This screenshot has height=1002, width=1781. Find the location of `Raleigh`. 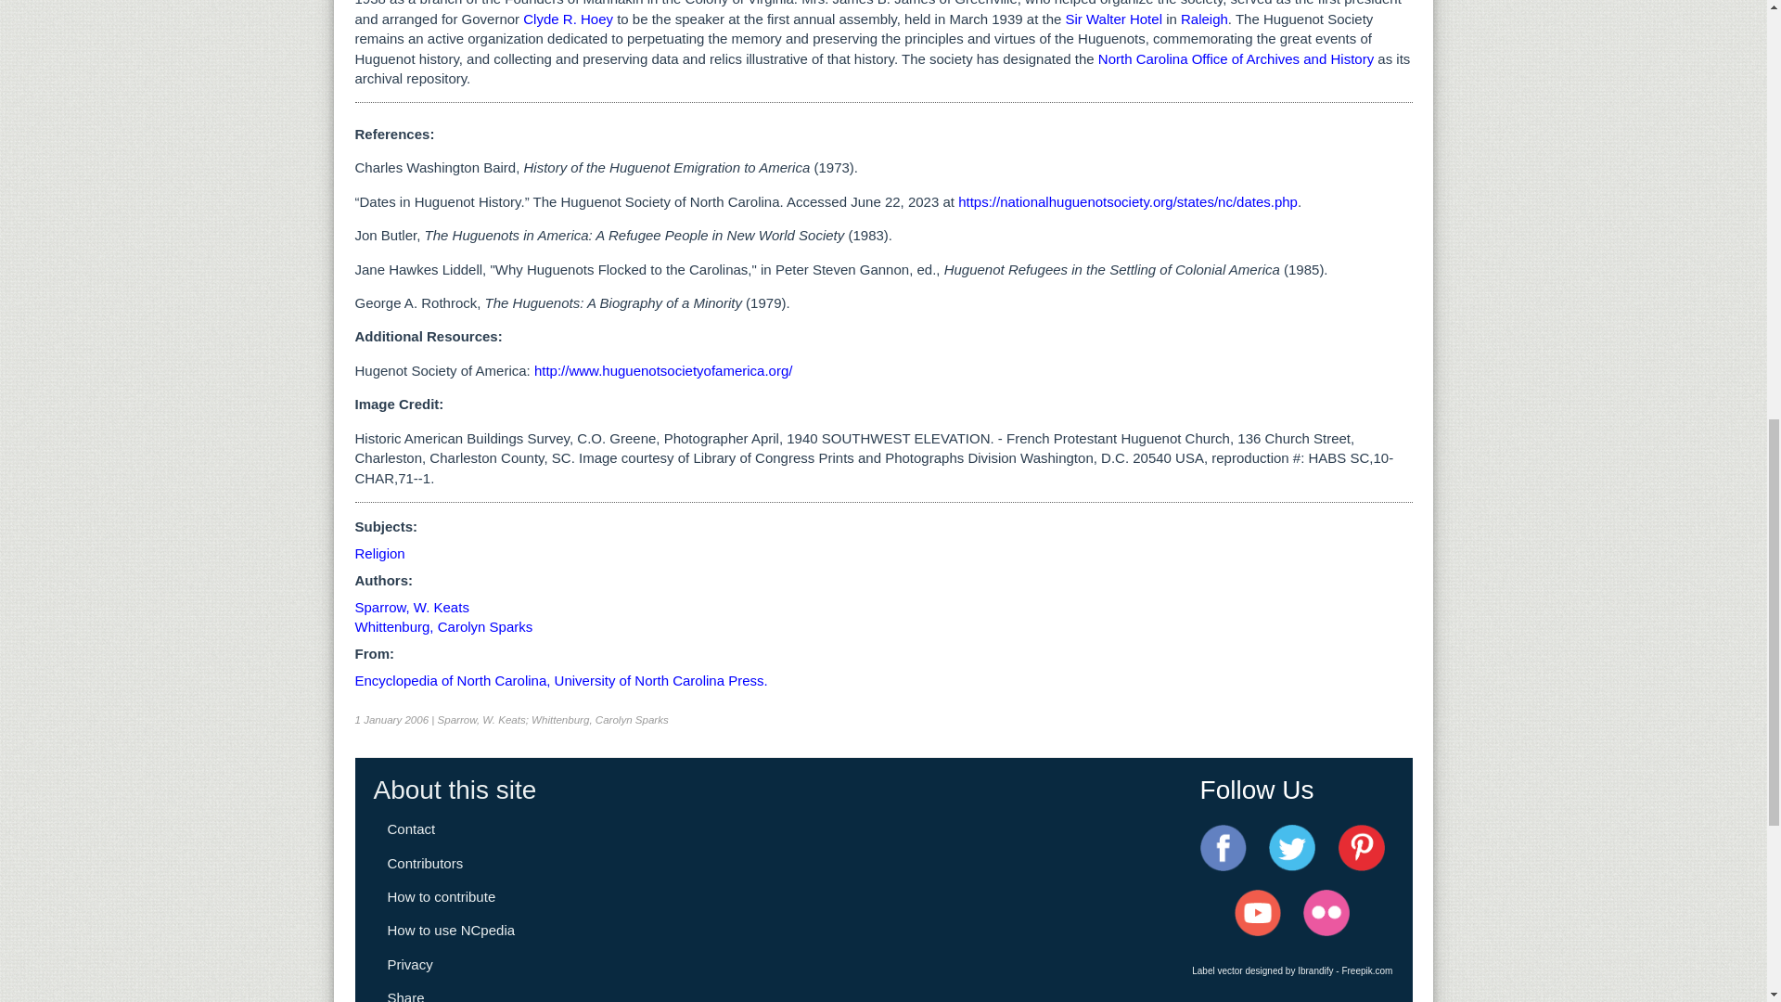

Raleigh is located at coordinates (1204, 19).